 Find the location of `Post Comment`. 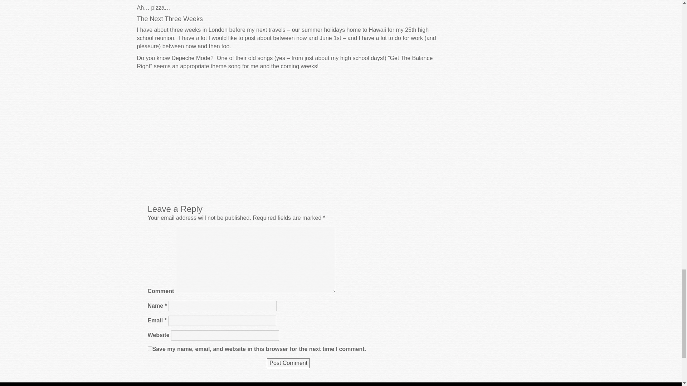

Post Comment is located at coordinates (288, 363).